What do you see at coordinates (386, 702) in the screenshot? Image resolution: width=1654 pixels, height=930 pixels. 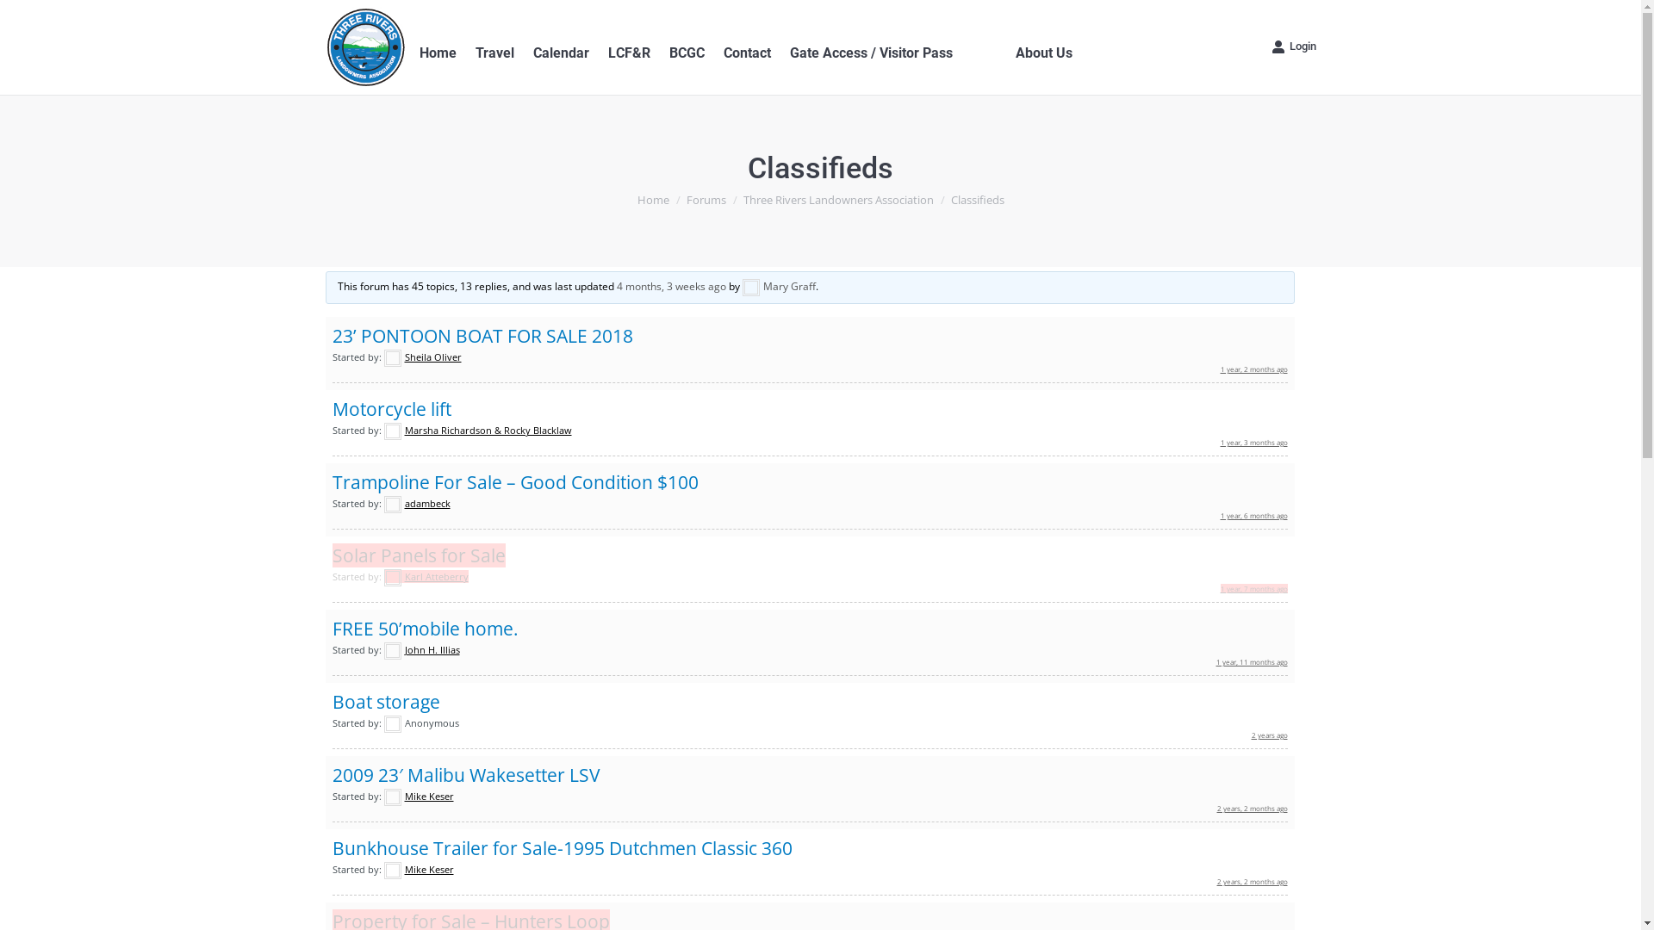 I see `Boat storage` at bounding box center [386, 702].